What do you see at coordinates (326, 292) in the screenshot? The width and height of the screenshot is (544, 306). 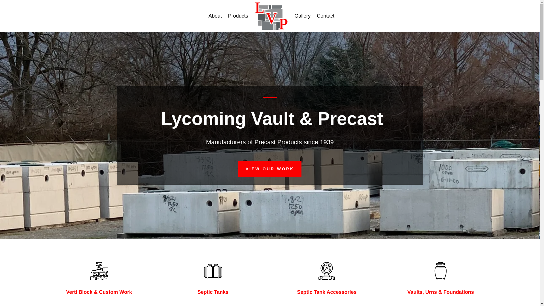 I see `Septic Tank Accessories` at bounding box center [326, 292].